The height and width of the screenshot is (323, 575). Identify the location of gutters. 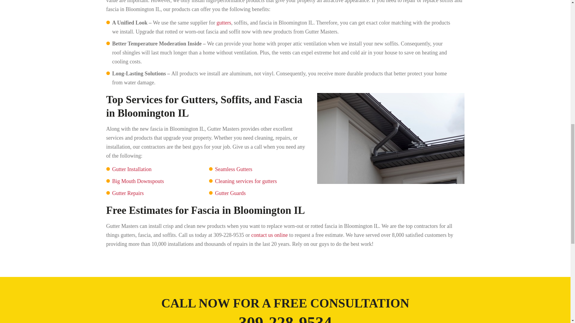
(224, 23).